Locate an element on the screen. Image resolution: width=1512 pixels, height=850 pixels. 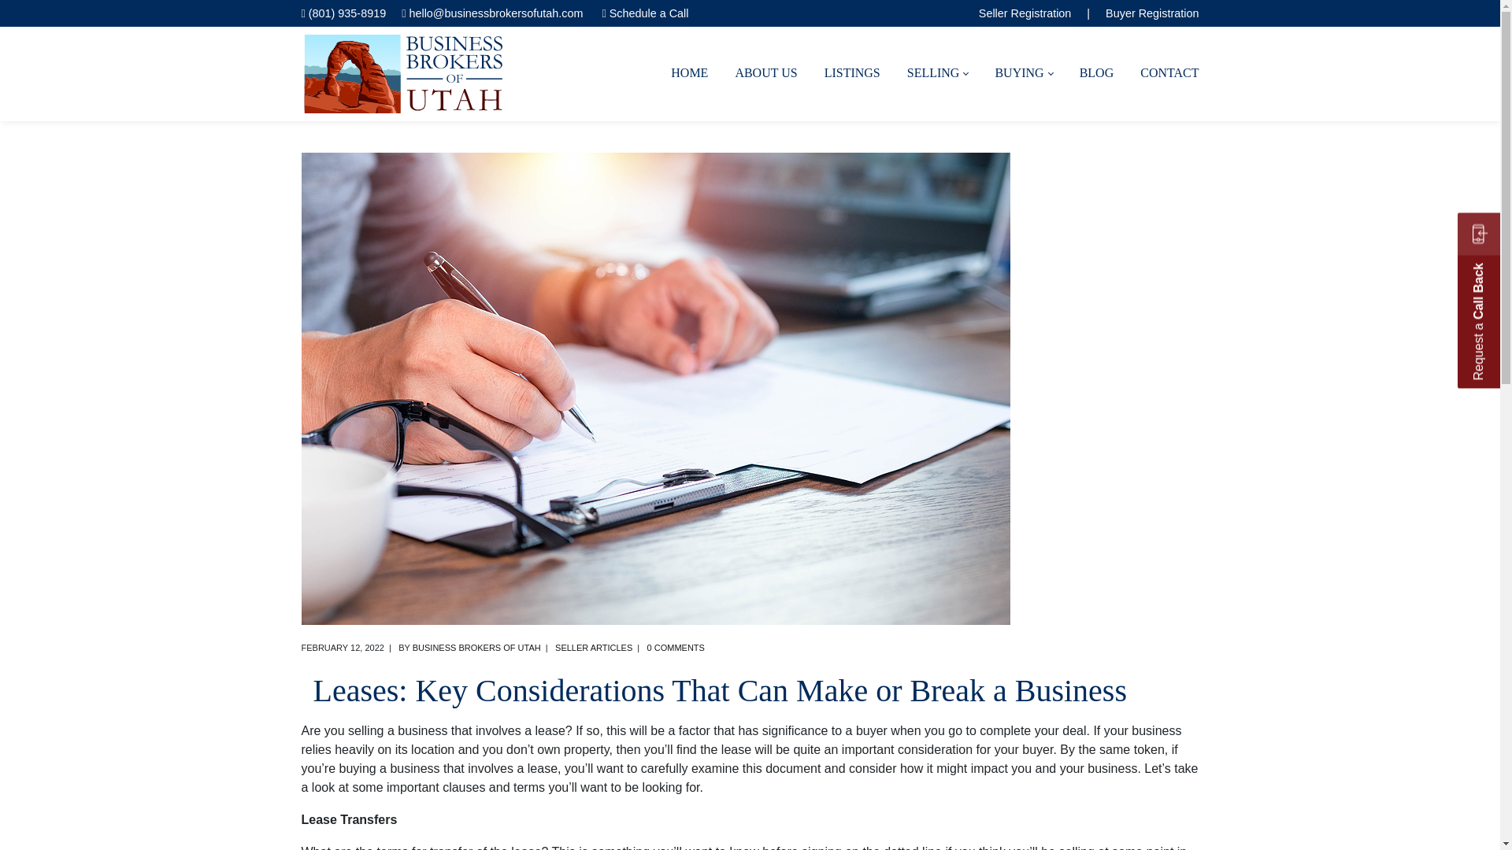
HOME is located at coordinates (689, 74).